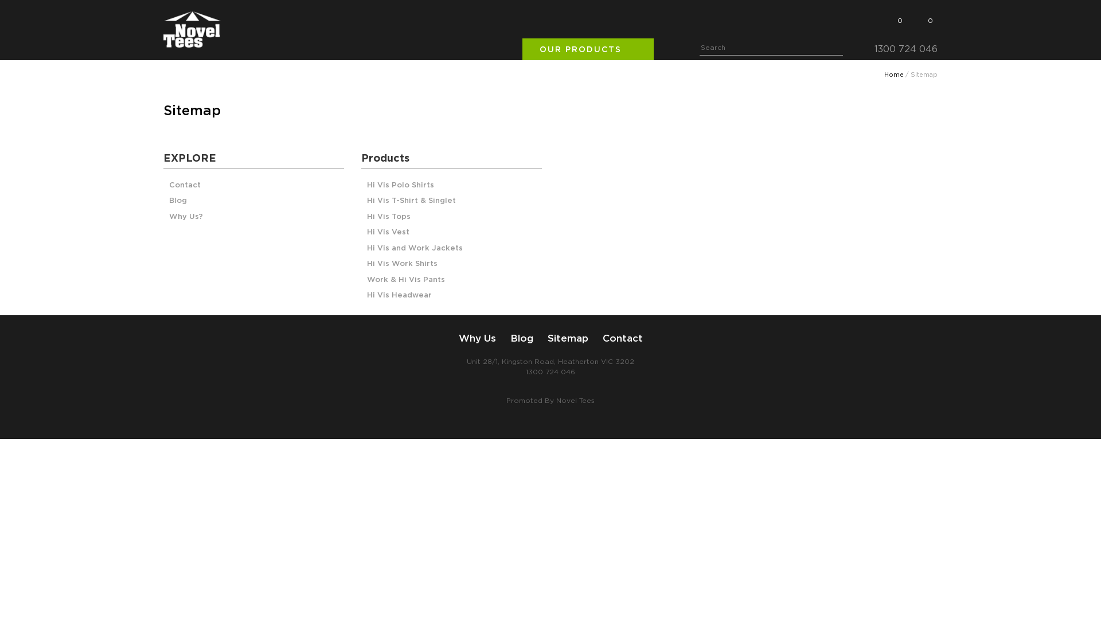 The width and height of the screenshot is (1101, 619). I want to click on Hi Vis Vest, so click(388, 233).